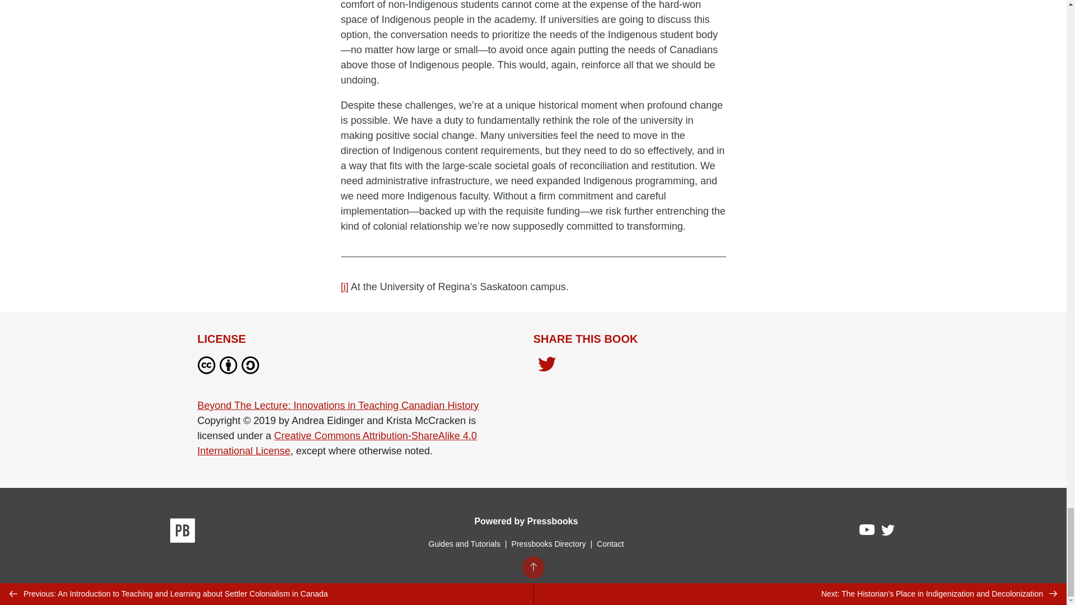 The height and width of the screenshot is (605, 1075). Describe the element at coordinates (548, 543) in the screenshot. I see `Pressbooks Directory` at that location.